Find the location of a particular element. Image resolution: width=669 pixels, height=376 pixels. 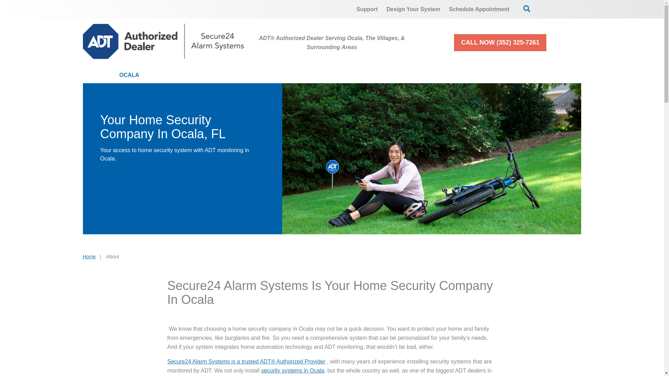

Design Your System is located at coordinates (413, 9).